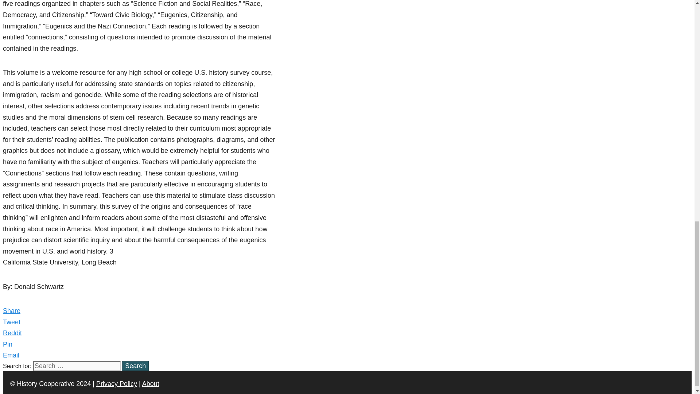 The height and width of the screenshot is (394, 700). Describe the element at coordinates (11, 311) in the screenshot. I see `Share` at that location.